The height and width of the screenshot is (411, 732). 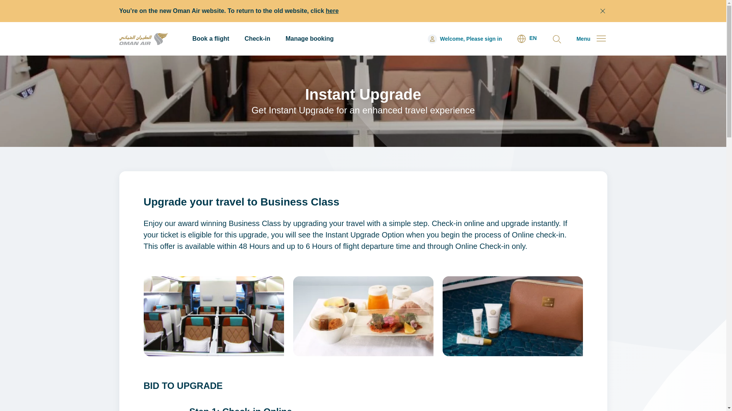 I want to click on Home, so click(x=125, y=44).